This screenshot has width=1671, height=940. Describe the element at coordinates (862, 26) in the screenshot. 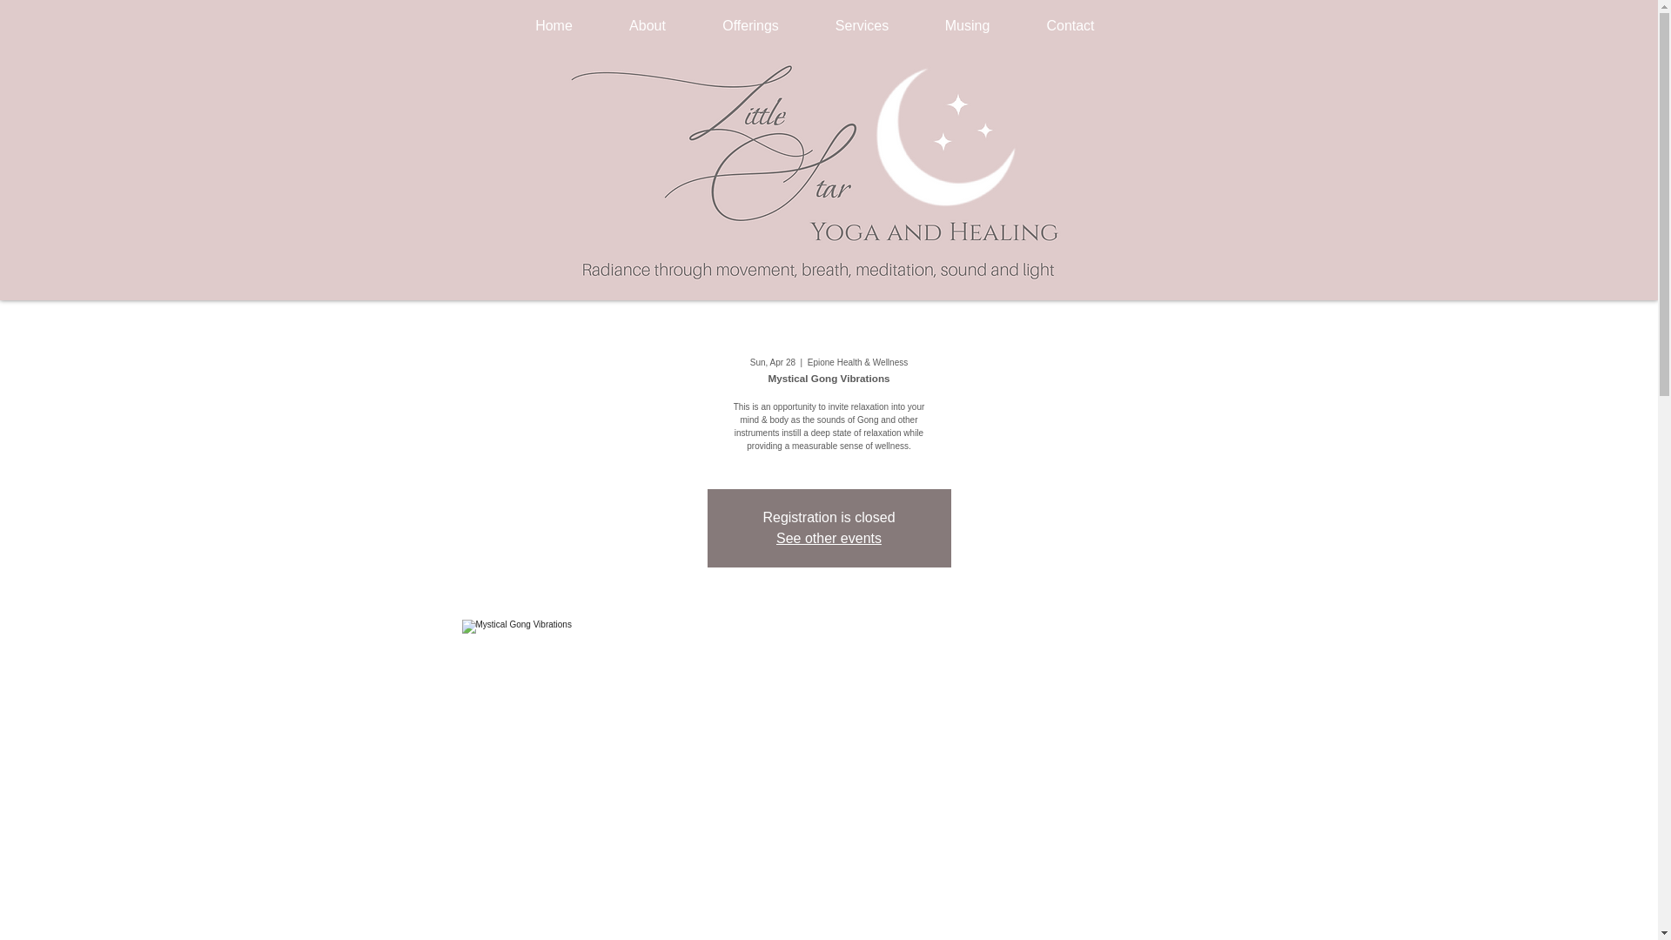

I see `Services` at that location.